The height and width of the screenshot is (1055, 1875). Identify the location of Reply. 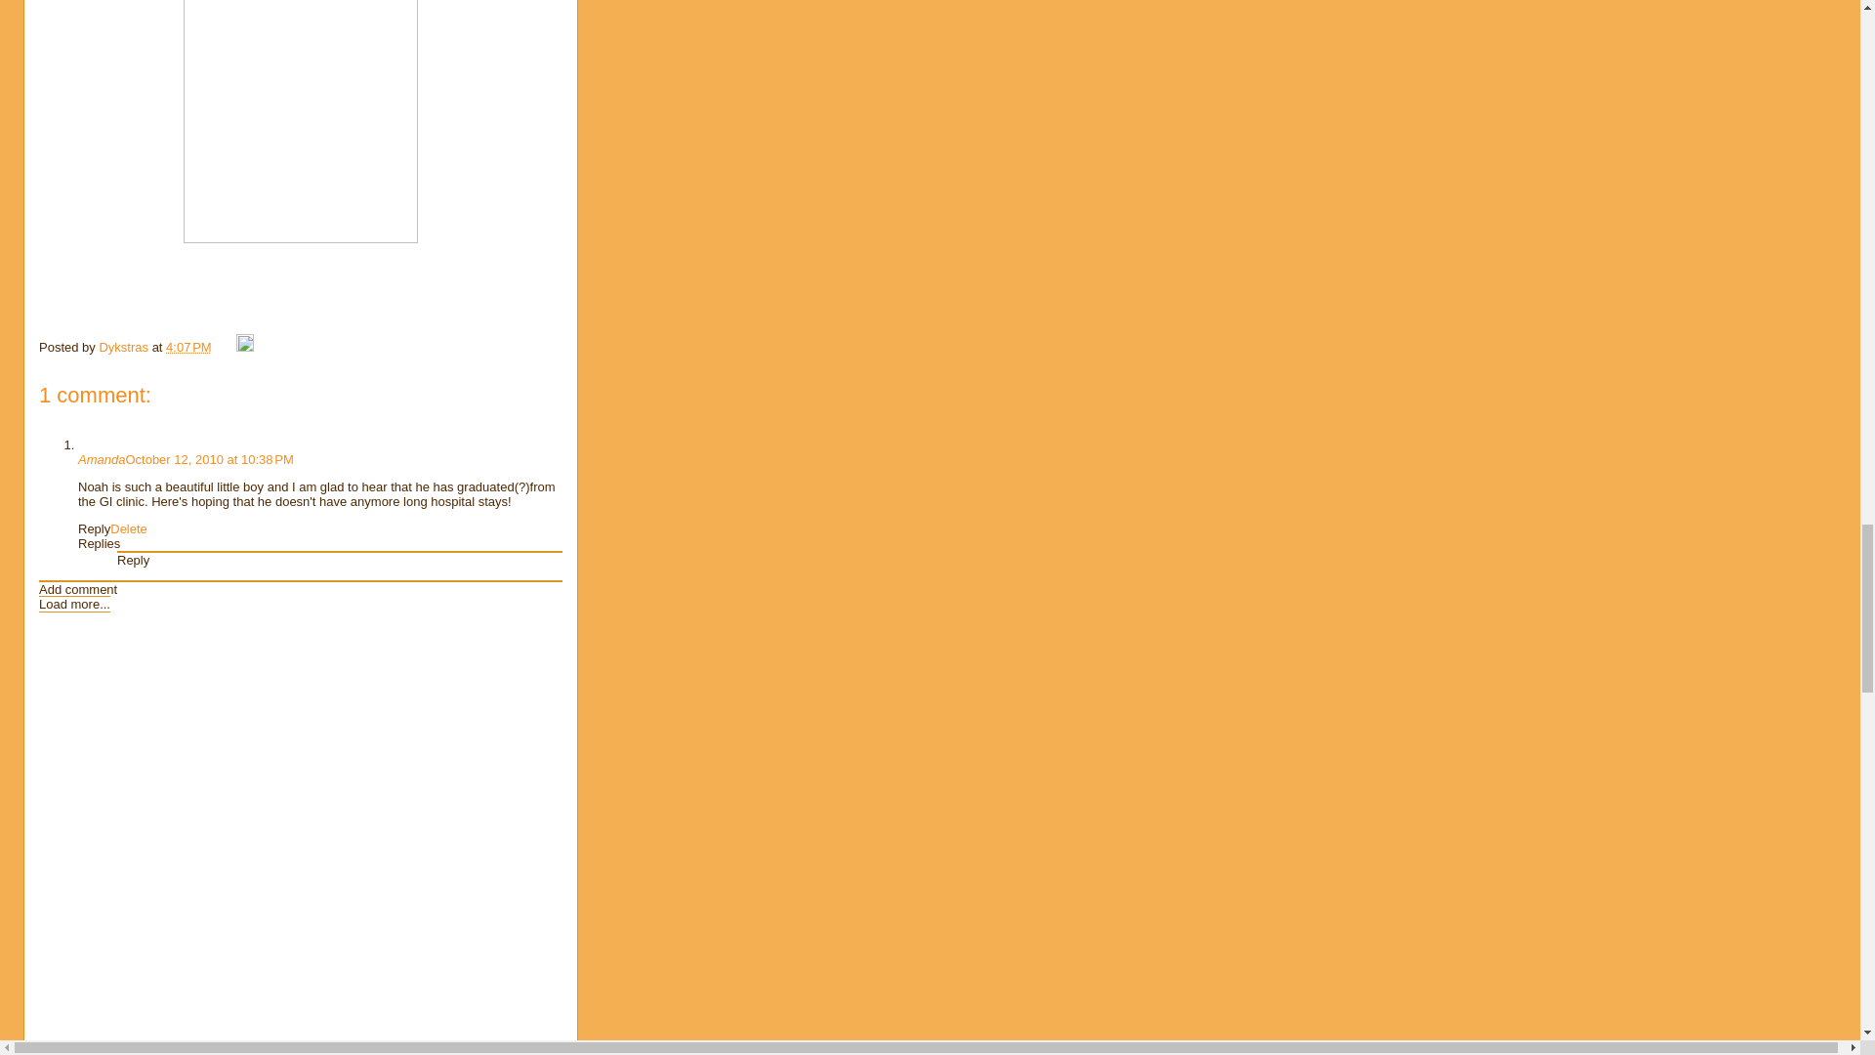
(94, 527).